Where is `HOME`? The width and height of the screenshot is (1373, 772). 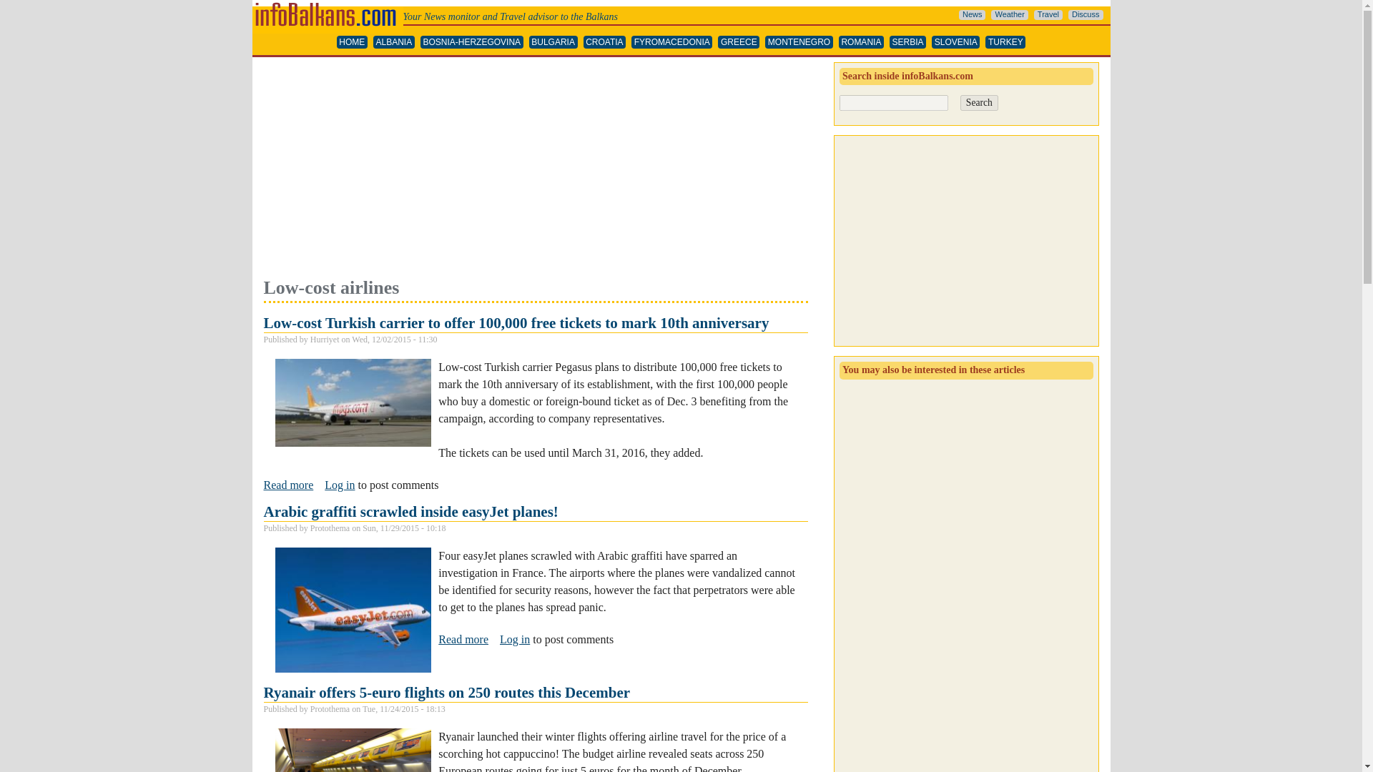 HOME is located at coordinates (352, 42).